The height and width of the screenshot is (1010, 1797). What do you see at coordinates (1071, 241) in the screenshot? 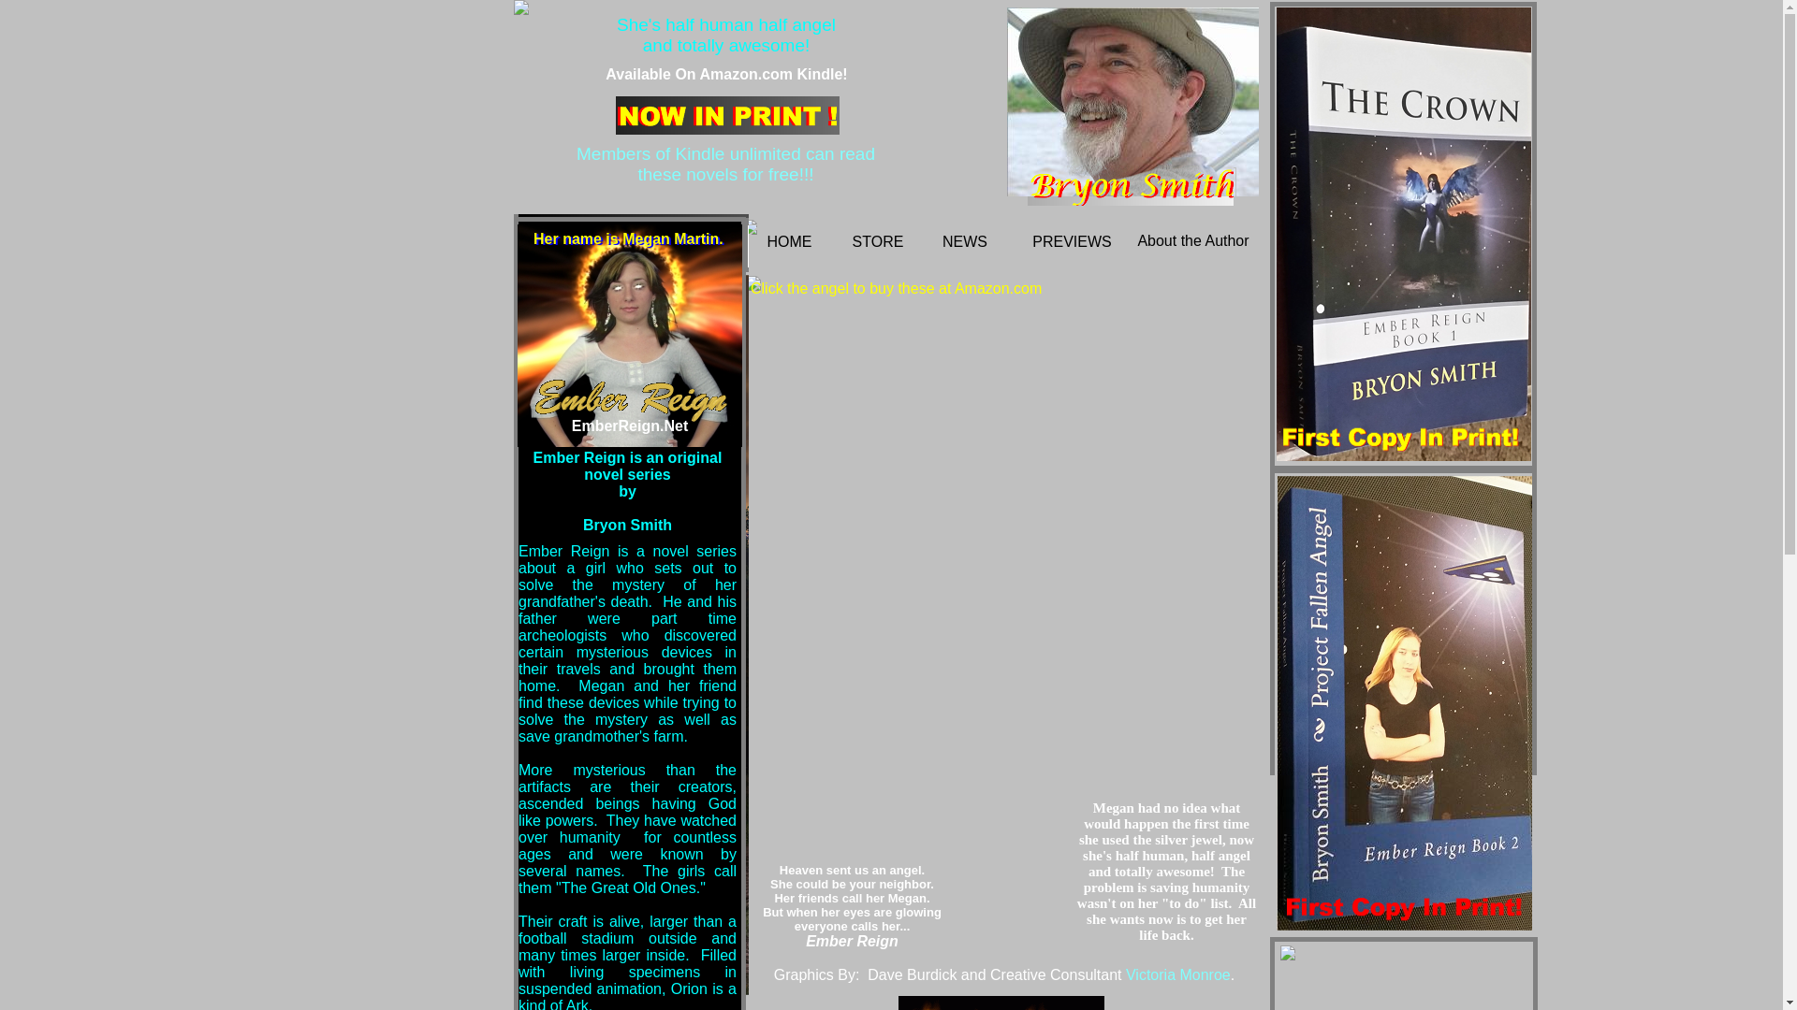
I see `PREVIEWS` at bounding box center [1071, 241].